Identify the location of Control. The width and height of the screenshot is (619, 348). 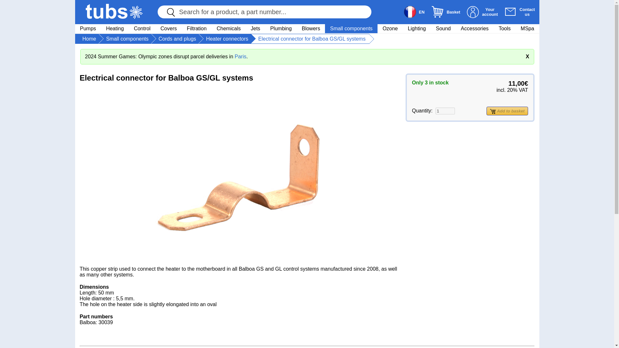
(142, 28).